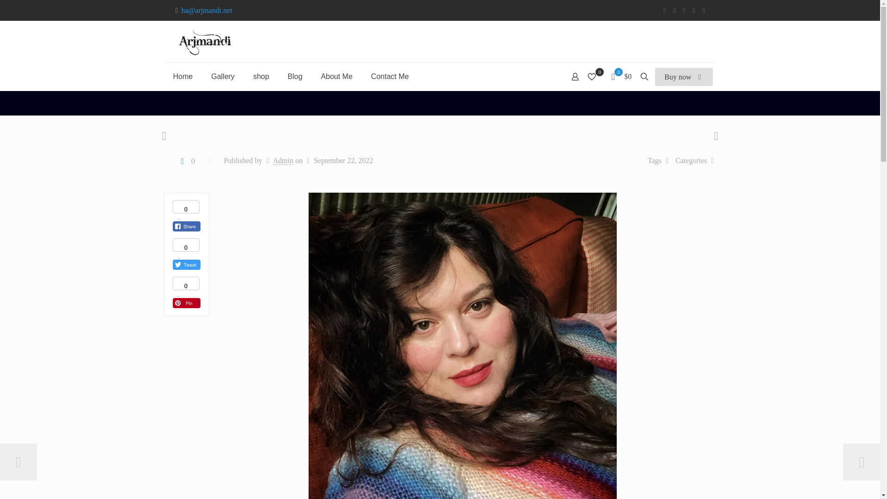  What do you see at coordinates (283, 161) in the screenshot?
I see `Admin` at bounding box center [283, 161].